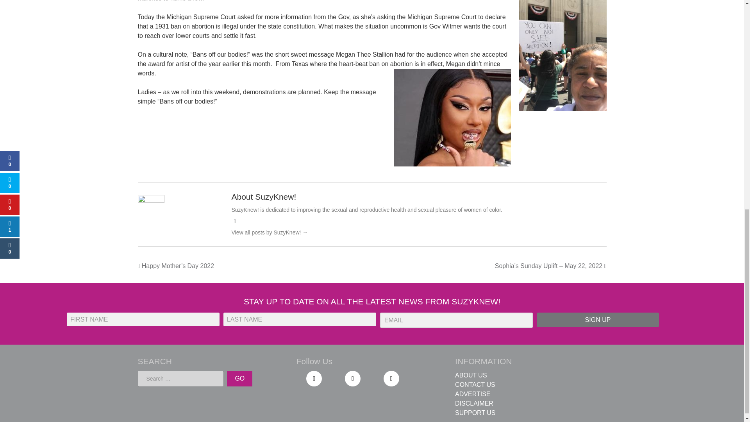  What do you see at coordinates (474, 403) in the screenshot?
I see `DISCLAIMER` at bounding box center [474, 403].